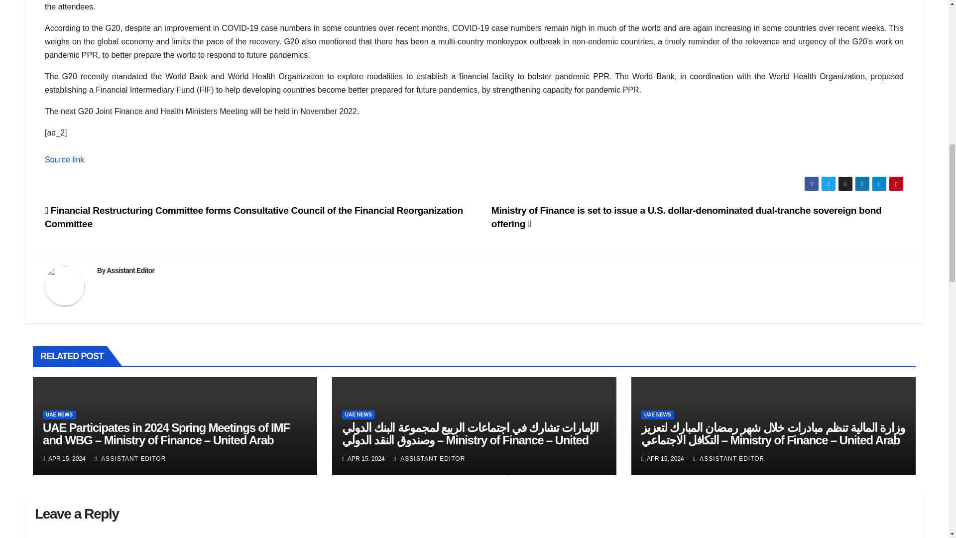 The height and width of the screenshot is (538, 956). What do you see at coordinates (728, 458) in the screenshot?
I see `ASSISTANT EDITOR` at bounding box center [728, 458].